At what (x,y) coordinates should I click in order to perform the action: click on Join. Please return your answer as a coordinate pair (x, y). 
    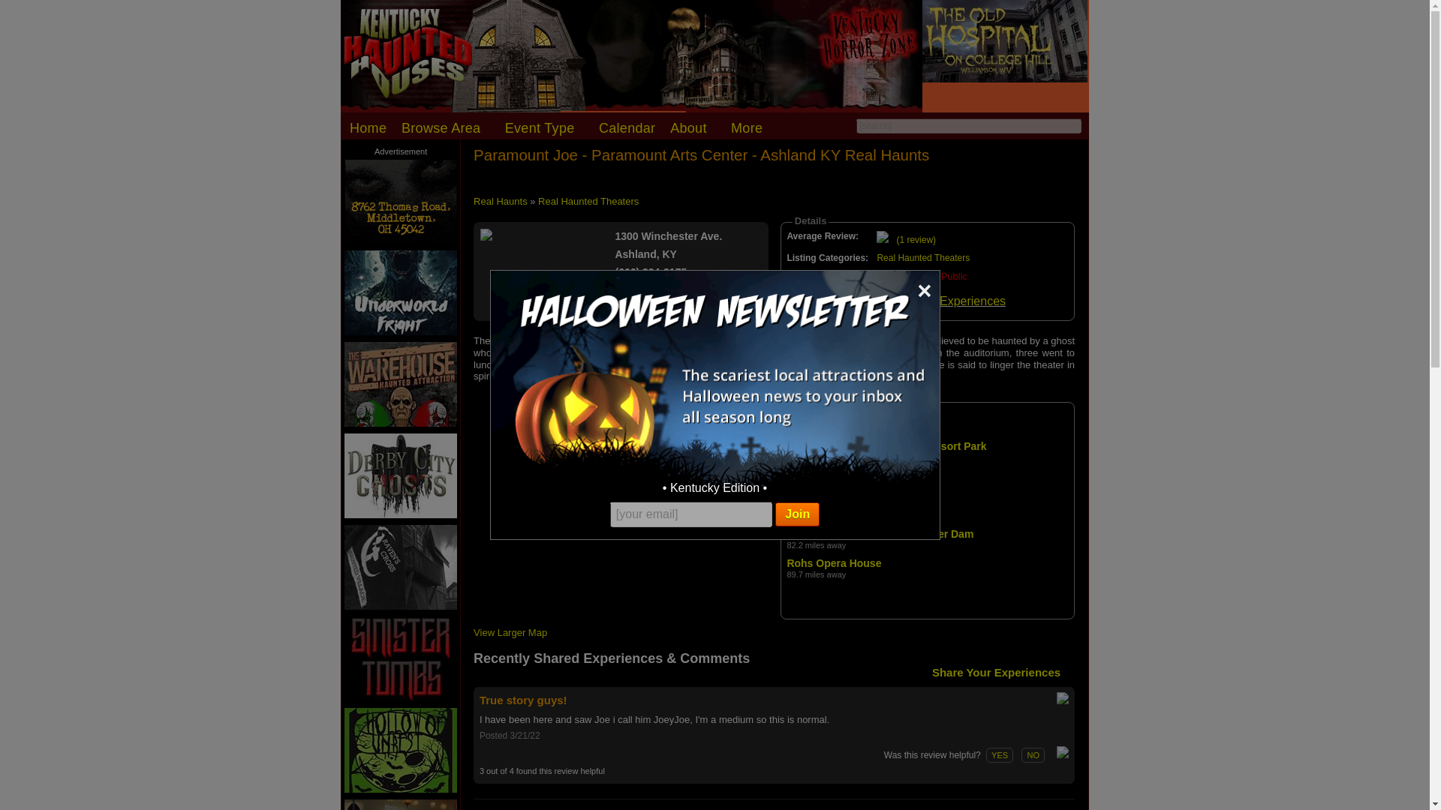
    Looking at the image, I should click on (797, 514).